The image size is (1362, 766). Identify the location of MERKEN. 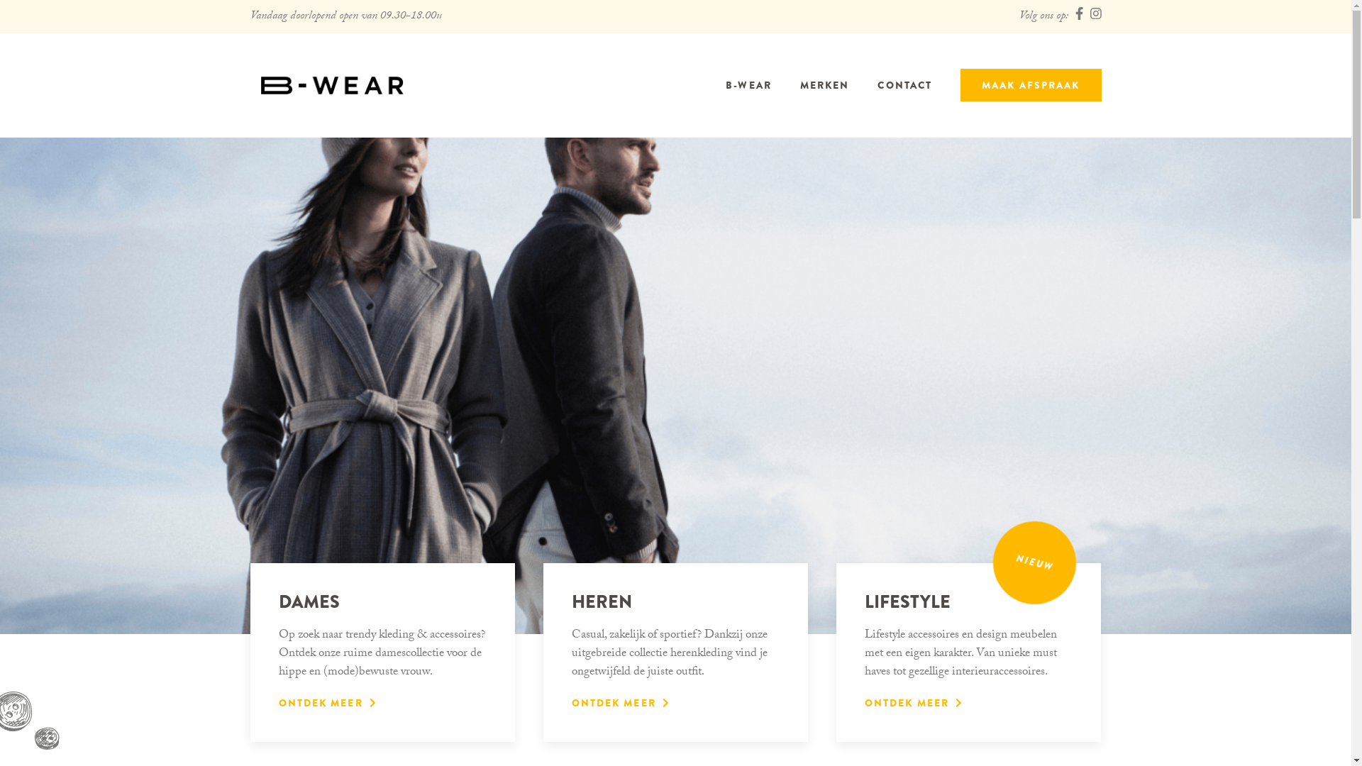
(825, 85).